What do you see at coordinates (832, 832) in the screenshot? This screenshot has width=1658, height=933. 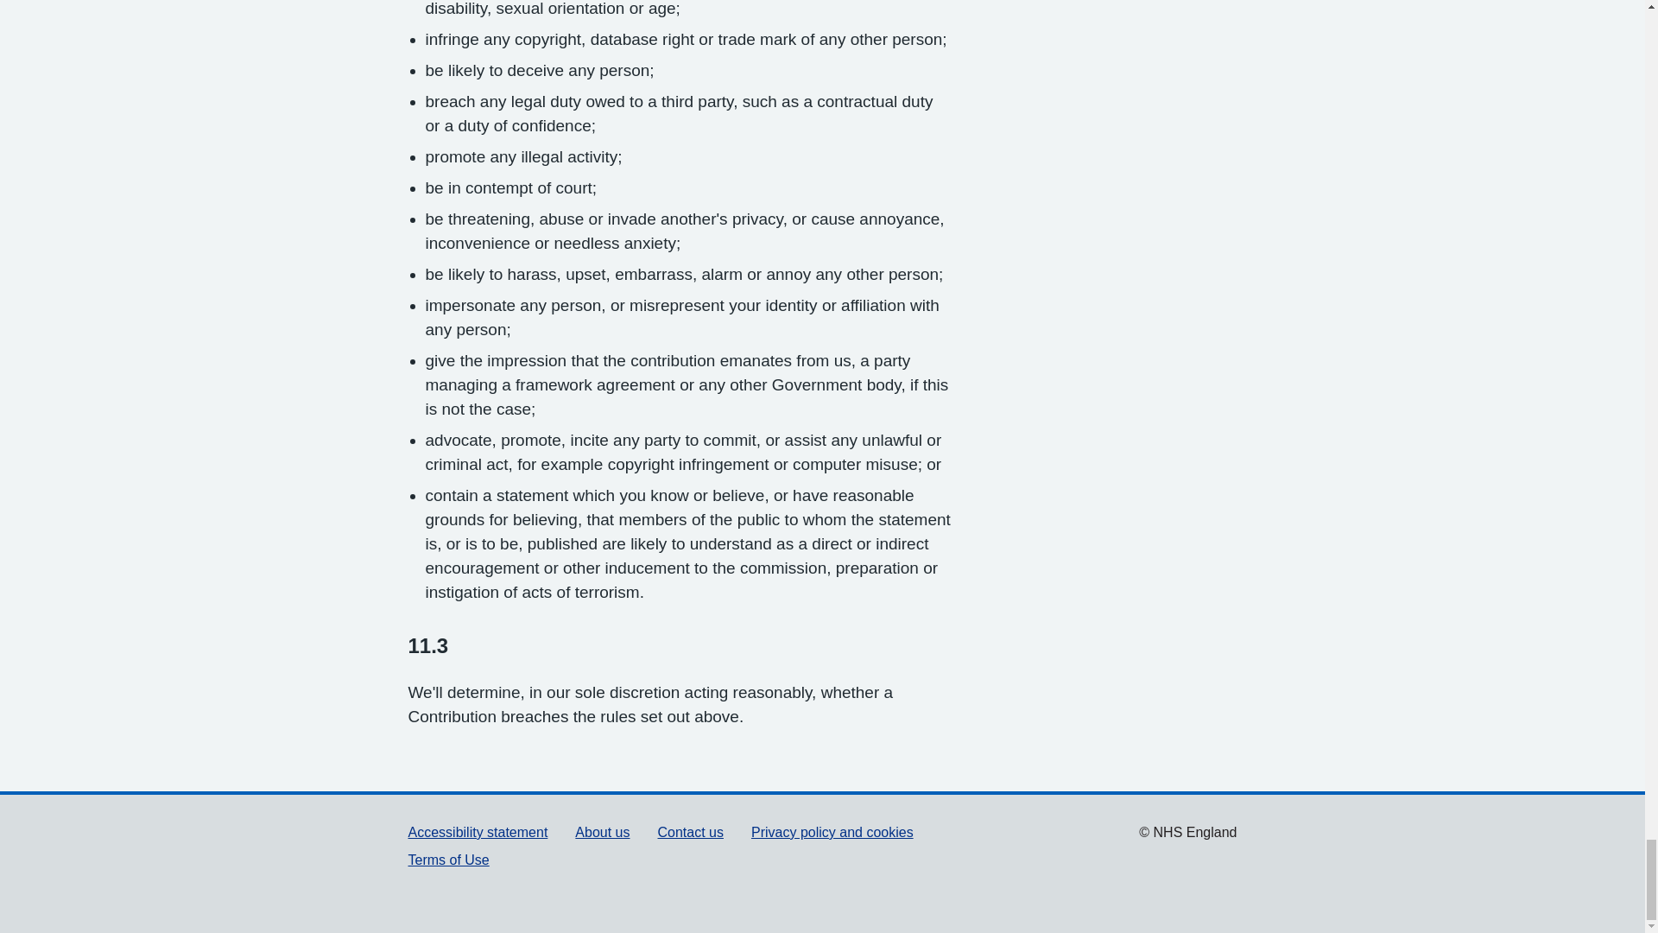 I see `Privacy policy and cookies` at bounding box center [832, 832].